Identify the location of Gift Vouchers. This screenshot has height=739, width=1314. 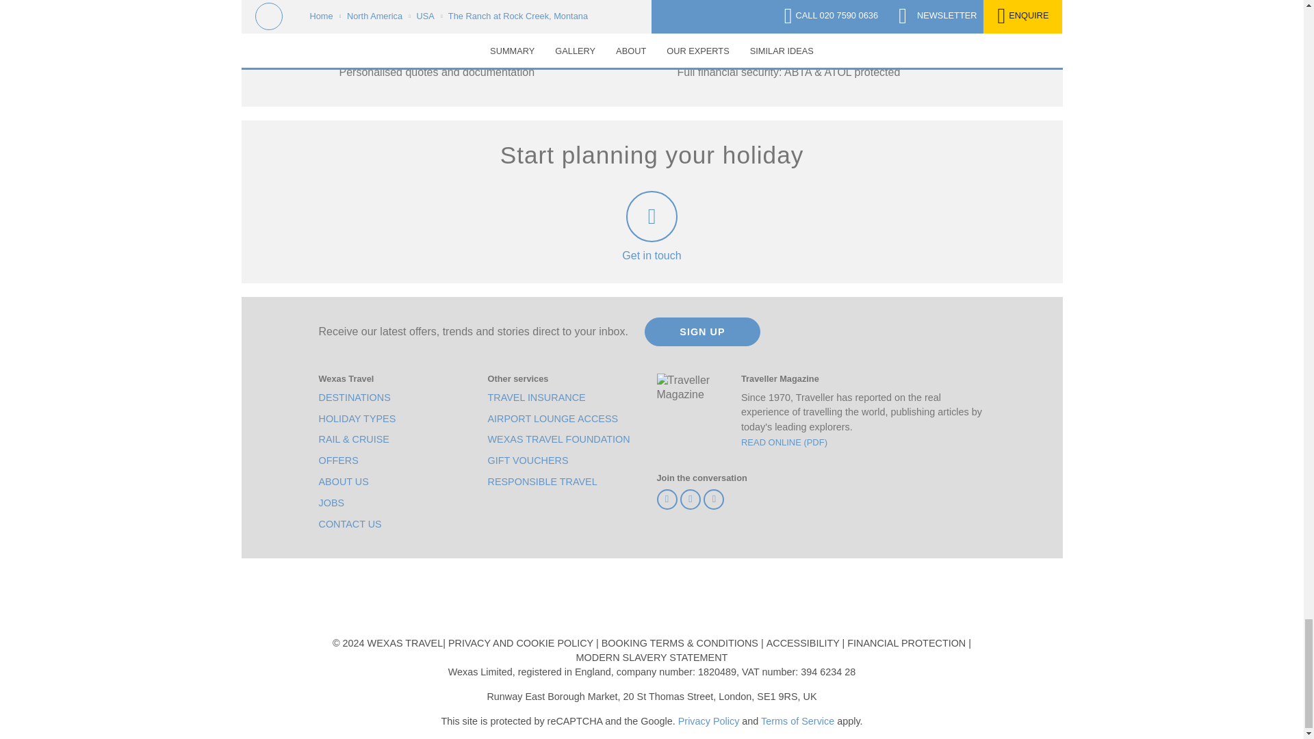
(527, 461).